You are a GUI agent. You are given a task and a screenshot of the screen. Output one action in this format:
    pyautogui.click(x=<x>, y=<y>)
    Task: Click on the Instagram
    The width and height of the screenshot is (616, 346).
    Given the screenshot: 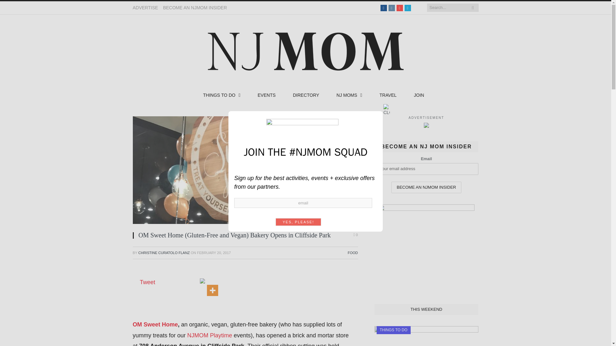 What is the action you would take?
    pyautogui.click(x=391, y=8)
    